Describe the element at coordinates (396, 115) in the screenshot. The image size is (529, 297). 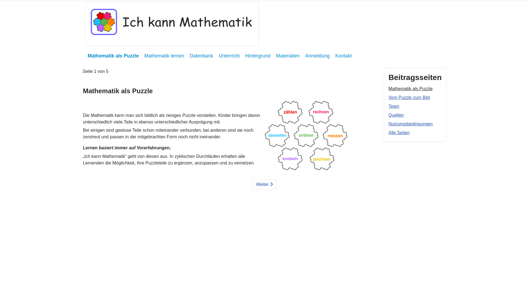
I see `Quellen` at that location.